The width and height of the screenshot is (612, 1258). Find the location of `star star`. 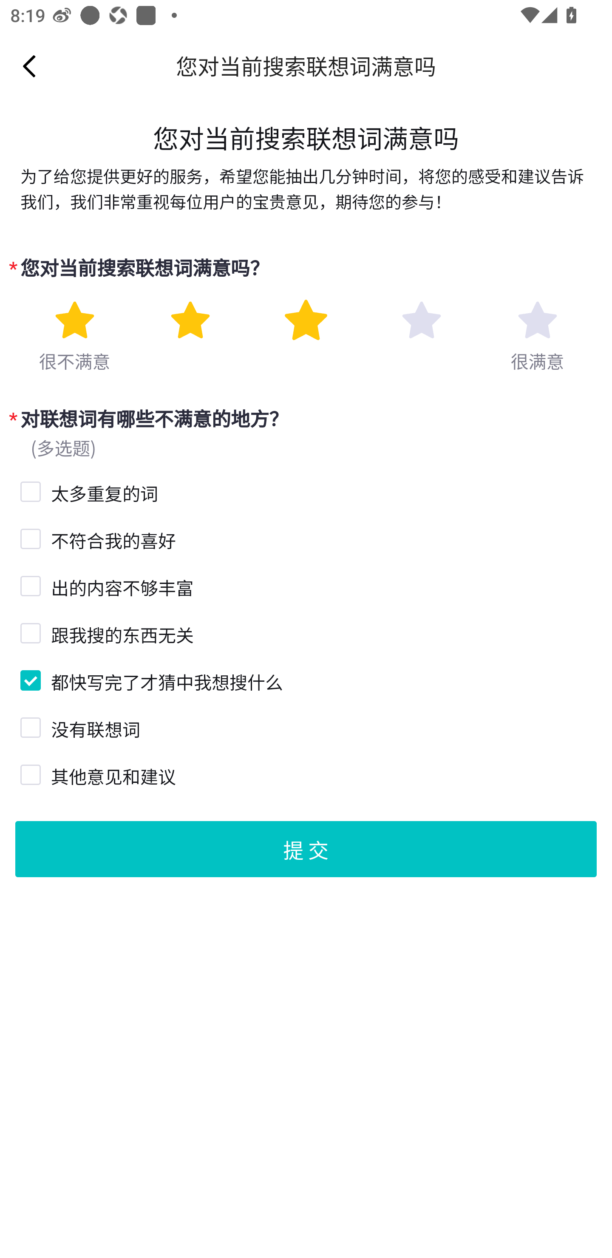

star star is located at coordinates (190, 320).